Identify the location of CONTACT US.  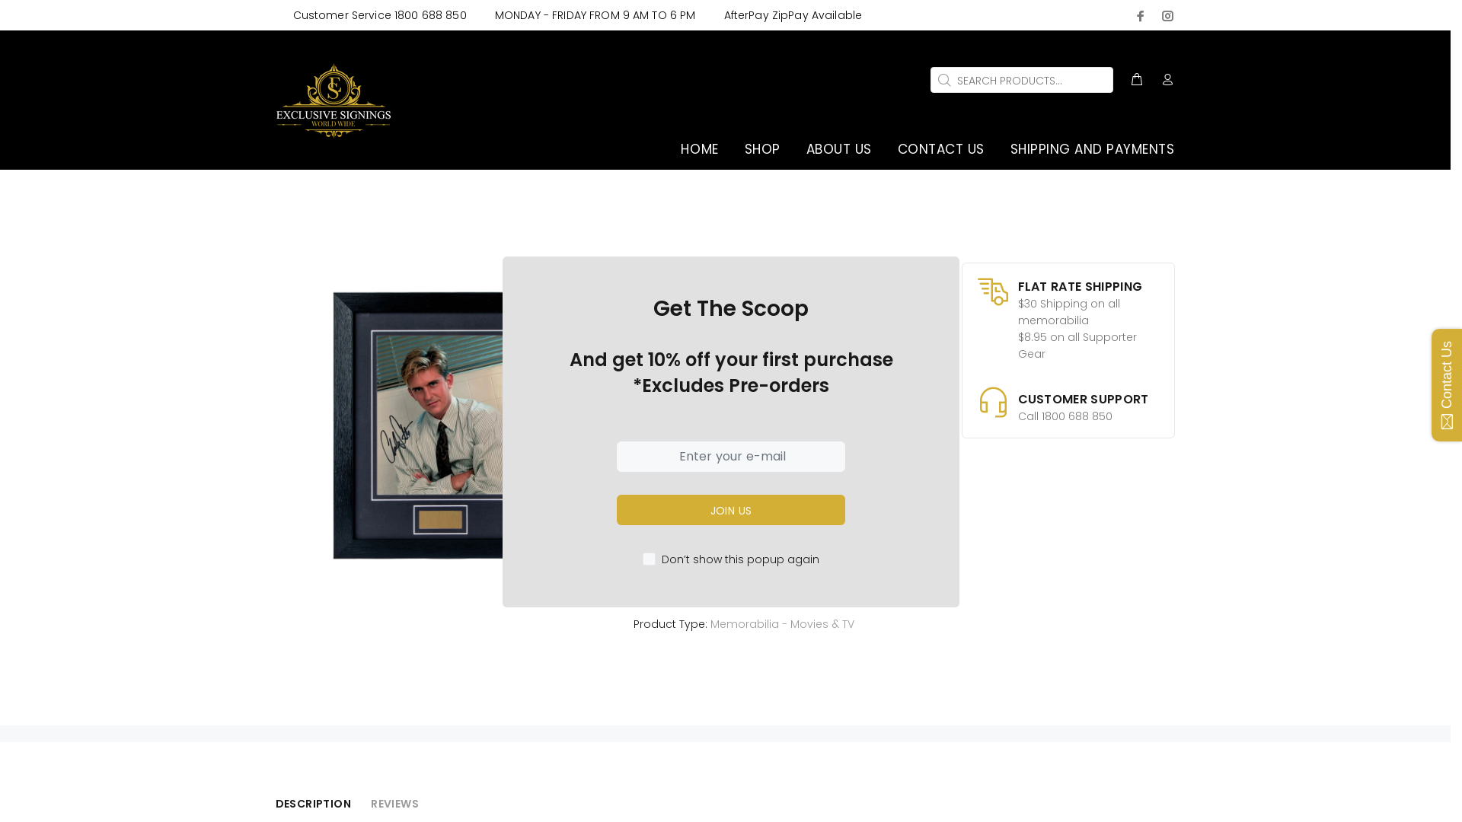
(941, 149).